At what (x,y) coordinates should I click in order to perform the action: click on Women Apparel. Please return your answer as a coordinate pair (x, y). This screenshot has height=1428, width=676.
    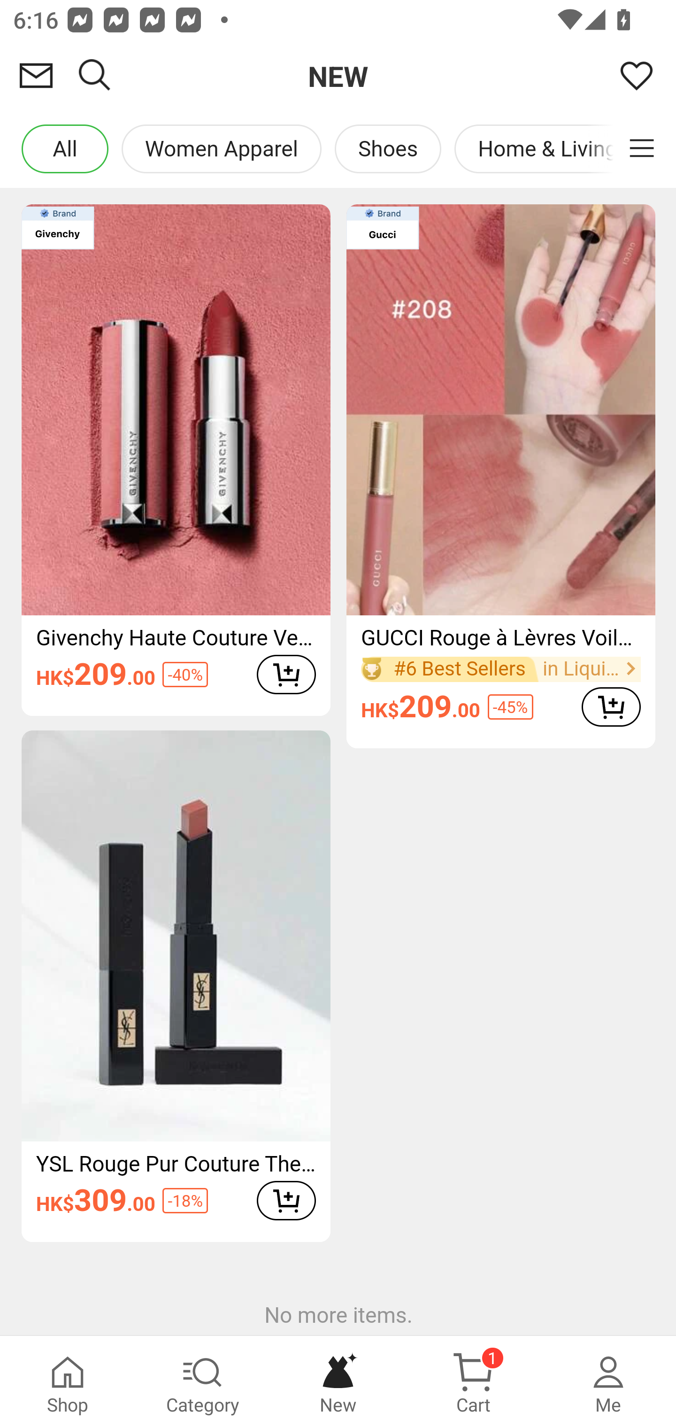
    Looking at the image, I should click on (221, 148).